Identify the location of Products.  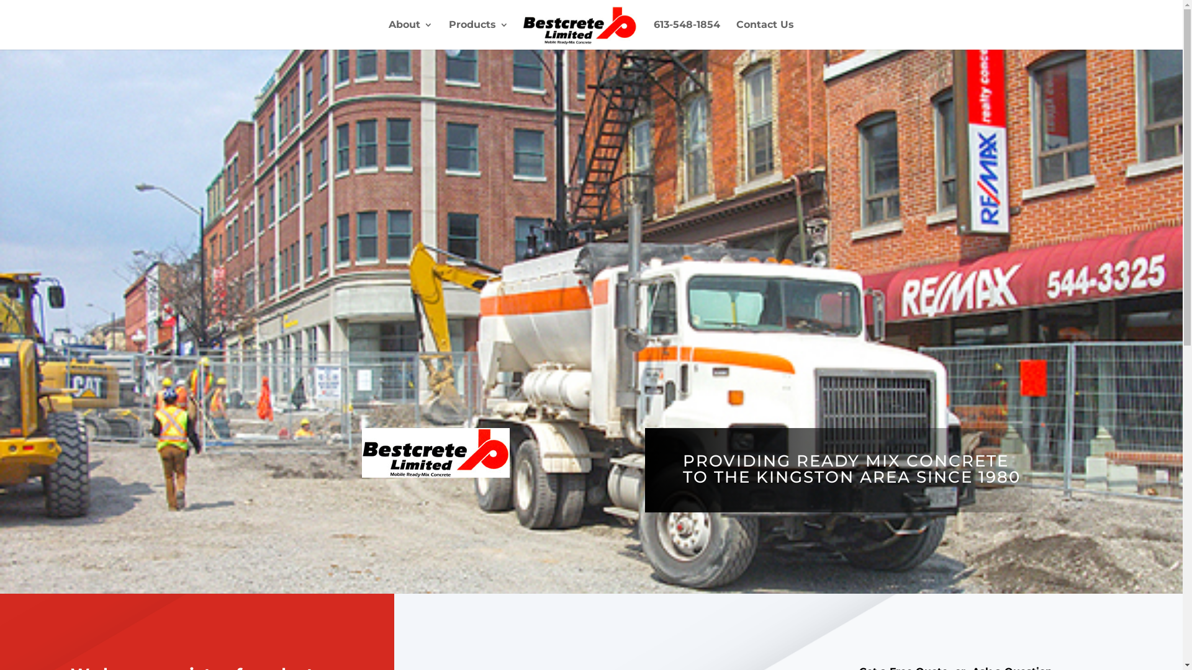
(479, 35).